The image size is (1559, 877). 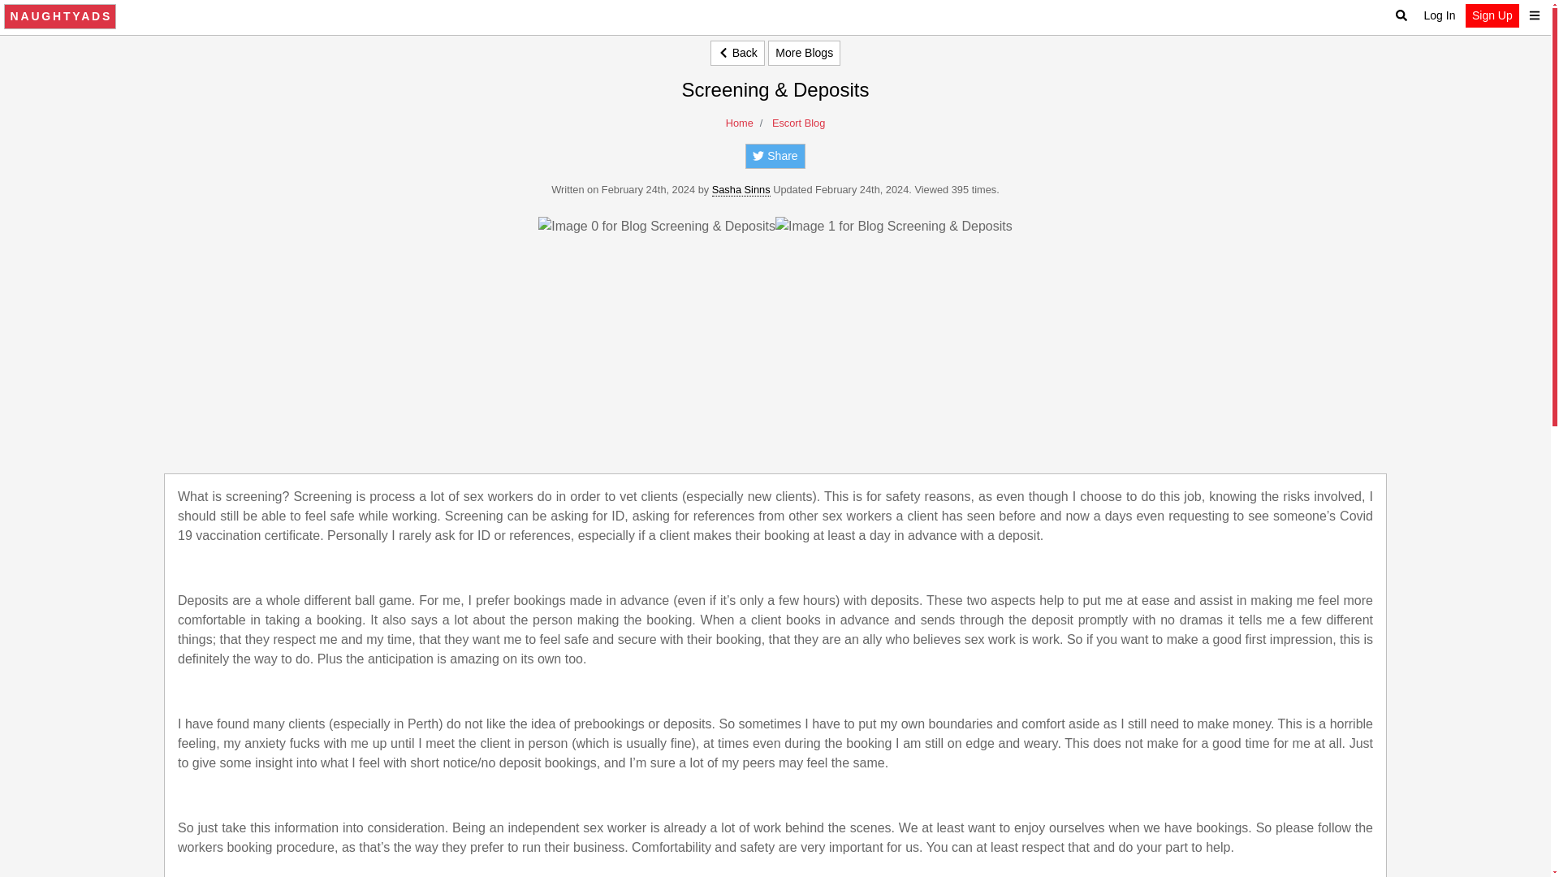 I want to click on Share, so click(x=775, y=156).